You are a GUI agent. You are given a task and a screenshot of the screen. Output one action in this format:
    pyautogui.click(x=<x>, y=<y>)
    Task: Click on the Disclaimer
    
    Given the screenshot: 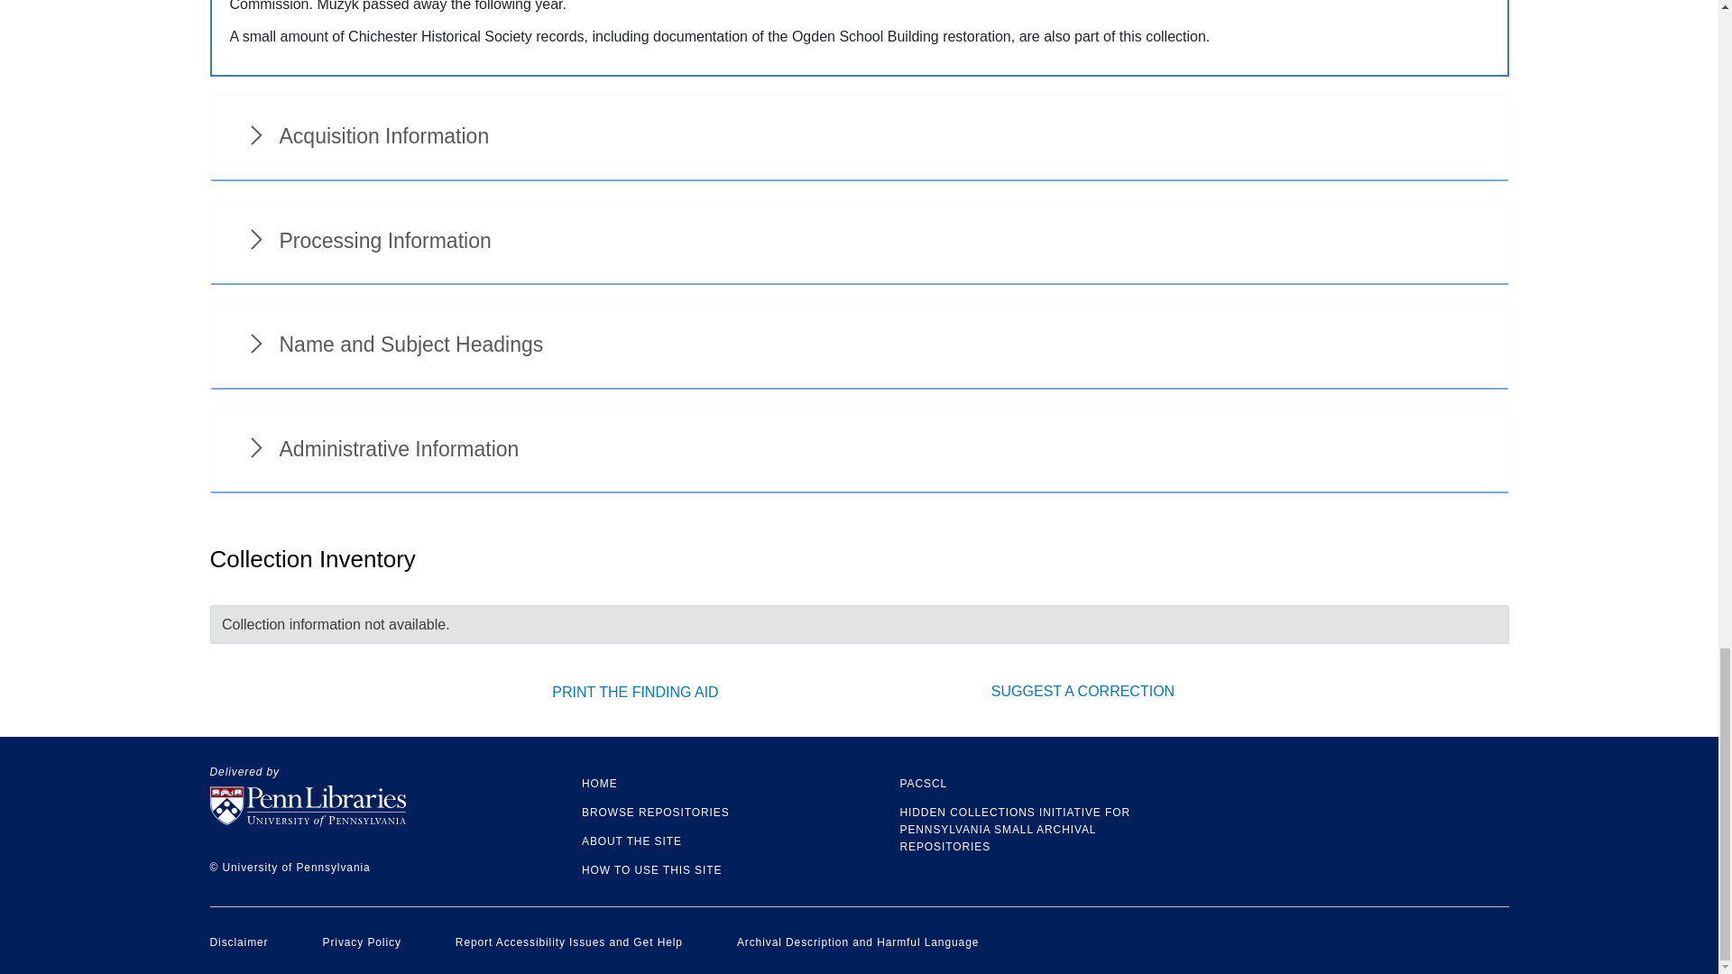 What is the action you would take?
    pyautogui.click(x=238, y=942)
    